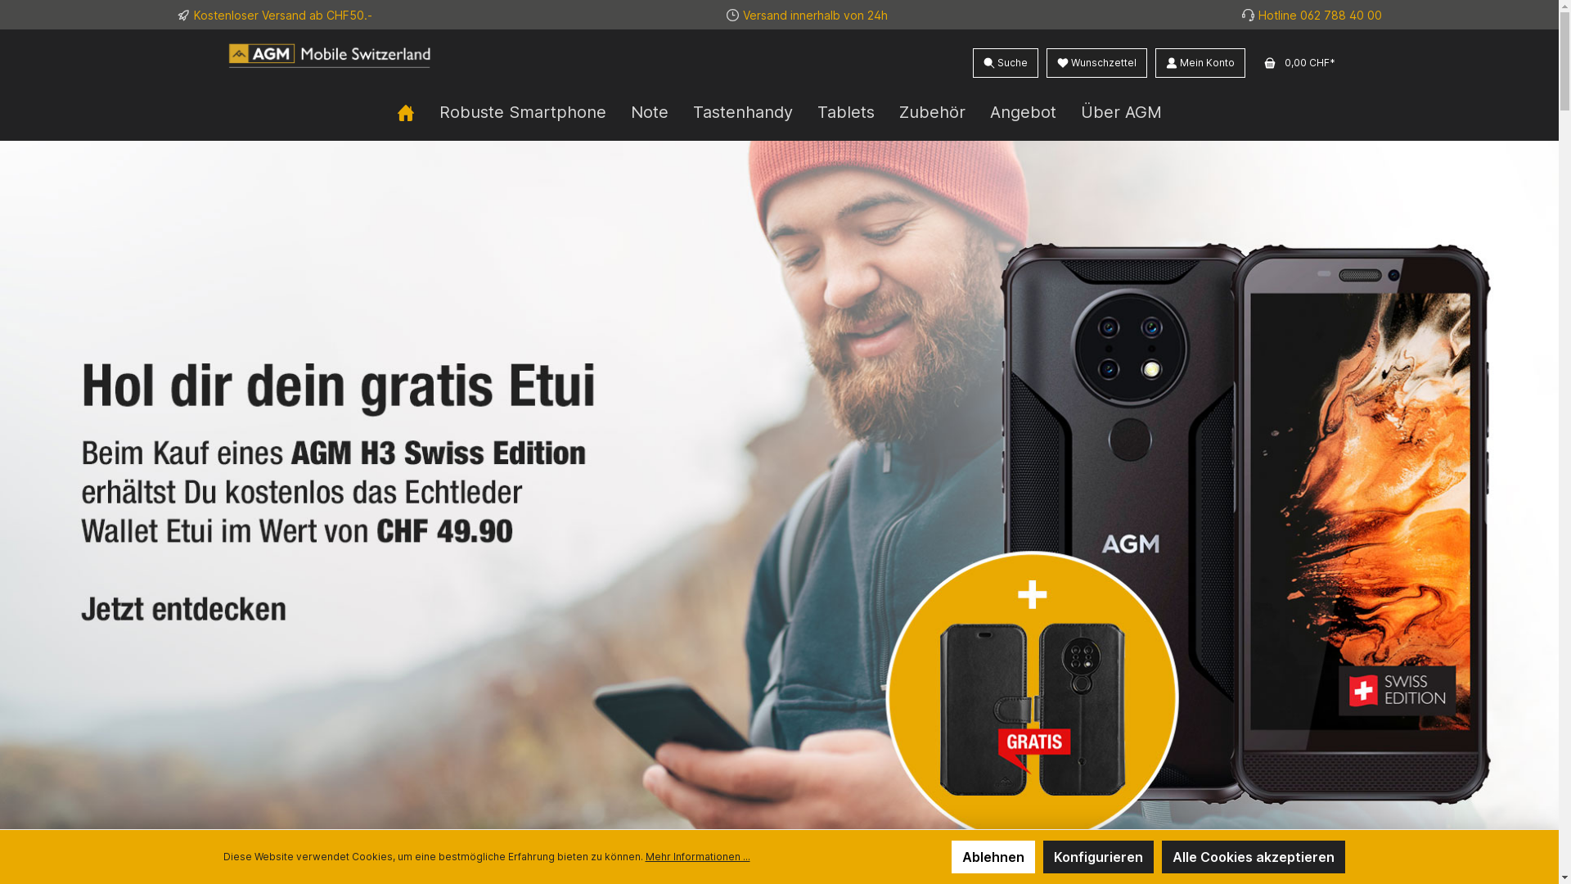  Describe the element at coordinates (1098, 857) in the screenshot. I see `Konfigurieren` at that location.